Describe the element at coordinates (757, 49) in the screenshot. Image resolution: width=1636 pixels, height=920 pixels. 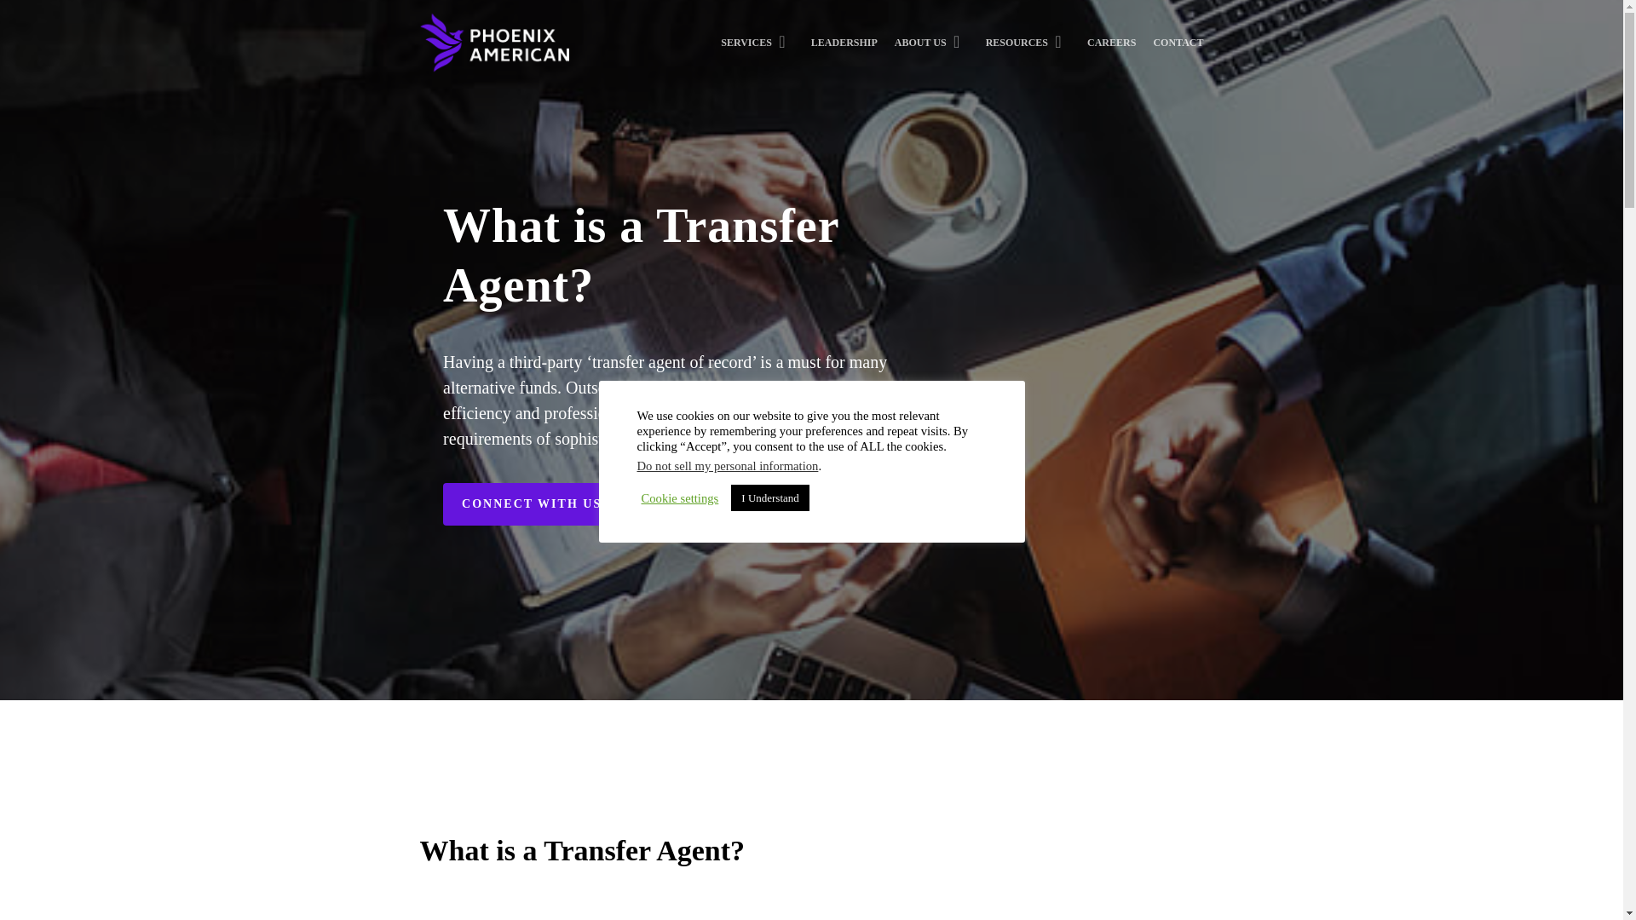
I see `SERVICES` at that location.